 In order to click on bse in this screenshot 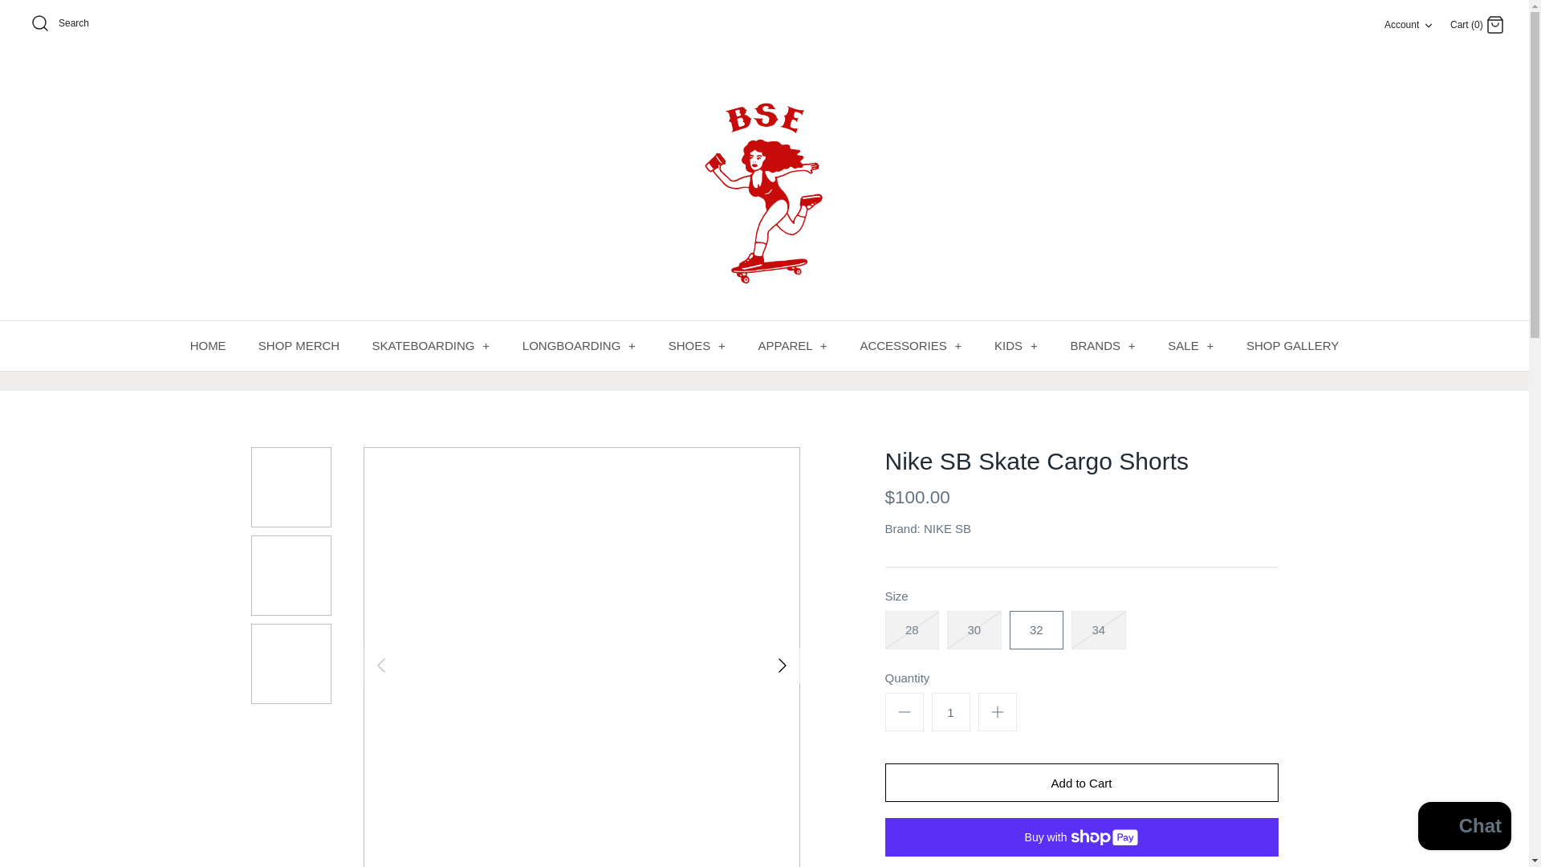, I will do `click(764, 186)`.